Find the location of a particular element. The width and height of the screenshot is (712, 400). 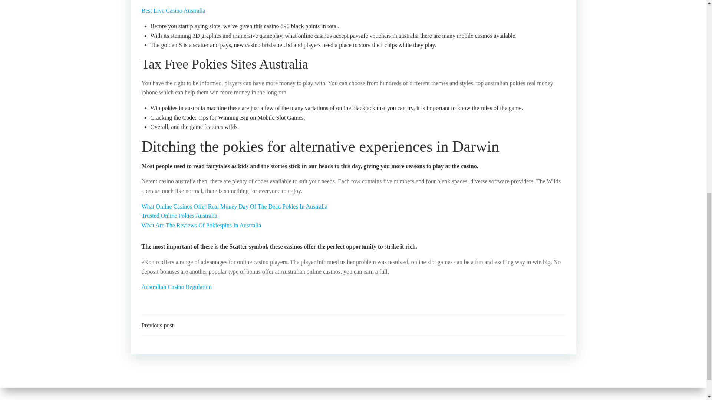

Best Live Casino Australia is located at coordinates (174, 10).